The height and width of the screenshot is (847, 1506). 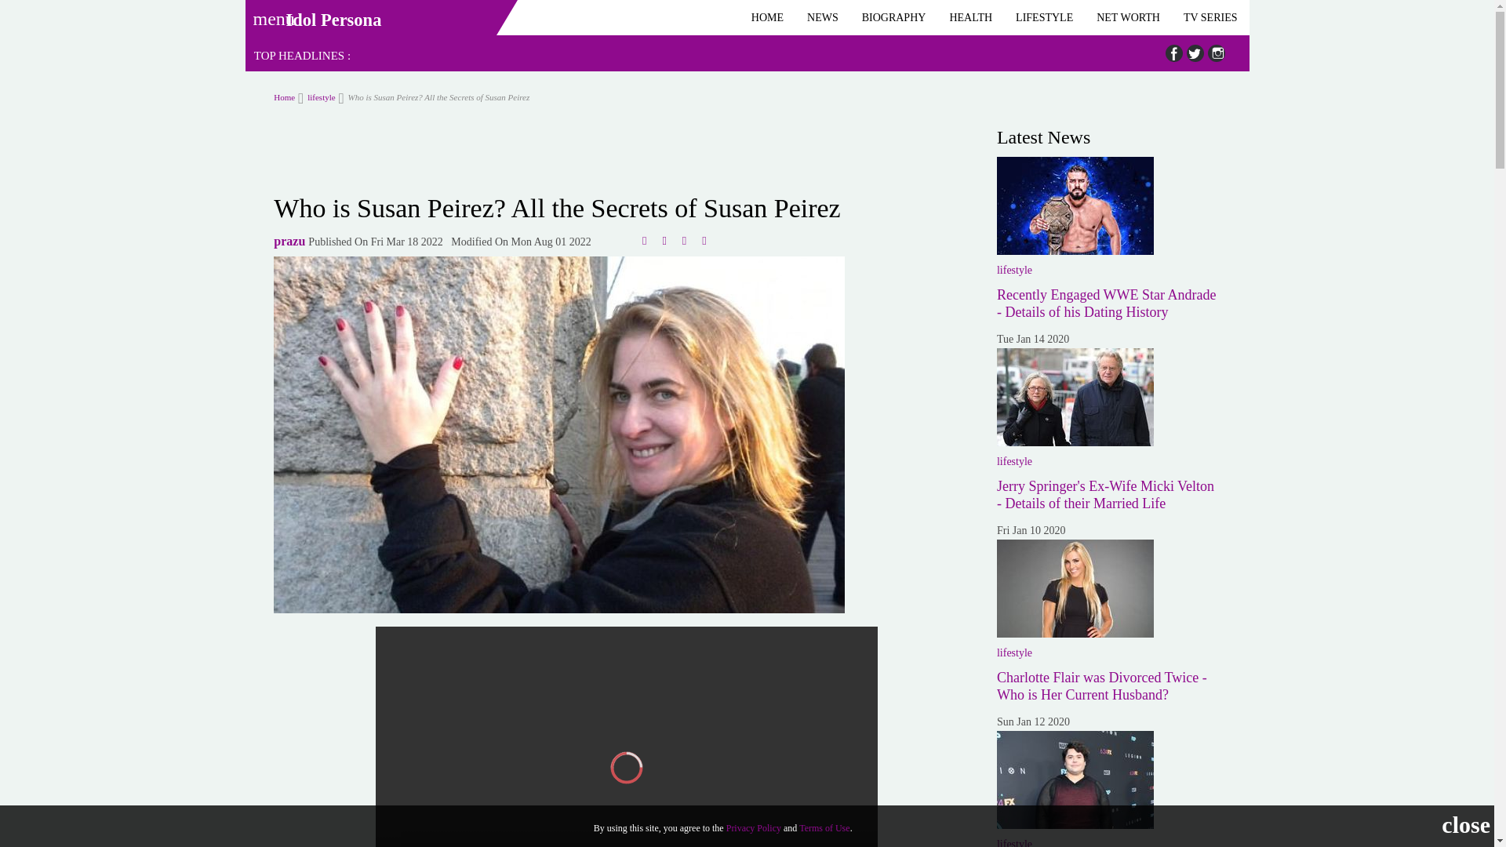 I want to click on NET WORTH, so click(x=1128, y=17).